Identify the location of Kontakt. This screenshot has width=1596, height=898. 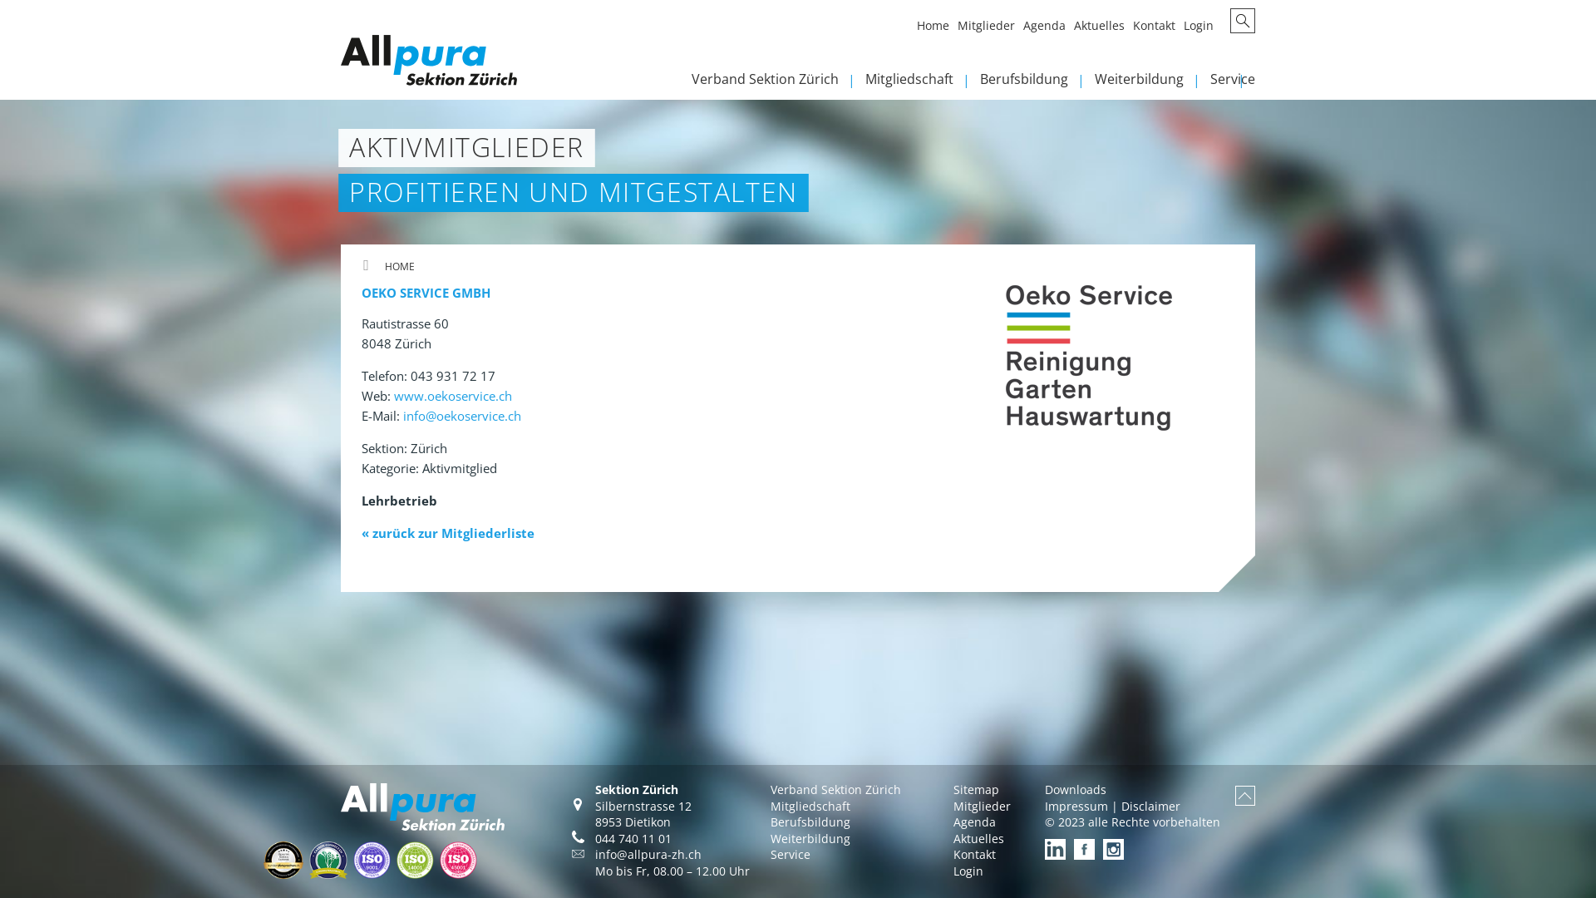
(1159, 29).